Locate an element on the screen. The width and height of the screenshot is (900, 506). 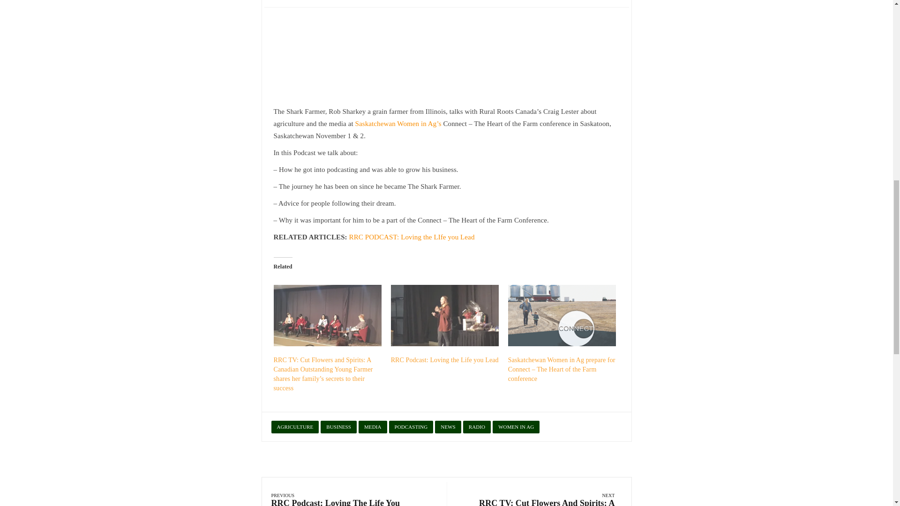
MEDIA is located at coordinates (372, 426).